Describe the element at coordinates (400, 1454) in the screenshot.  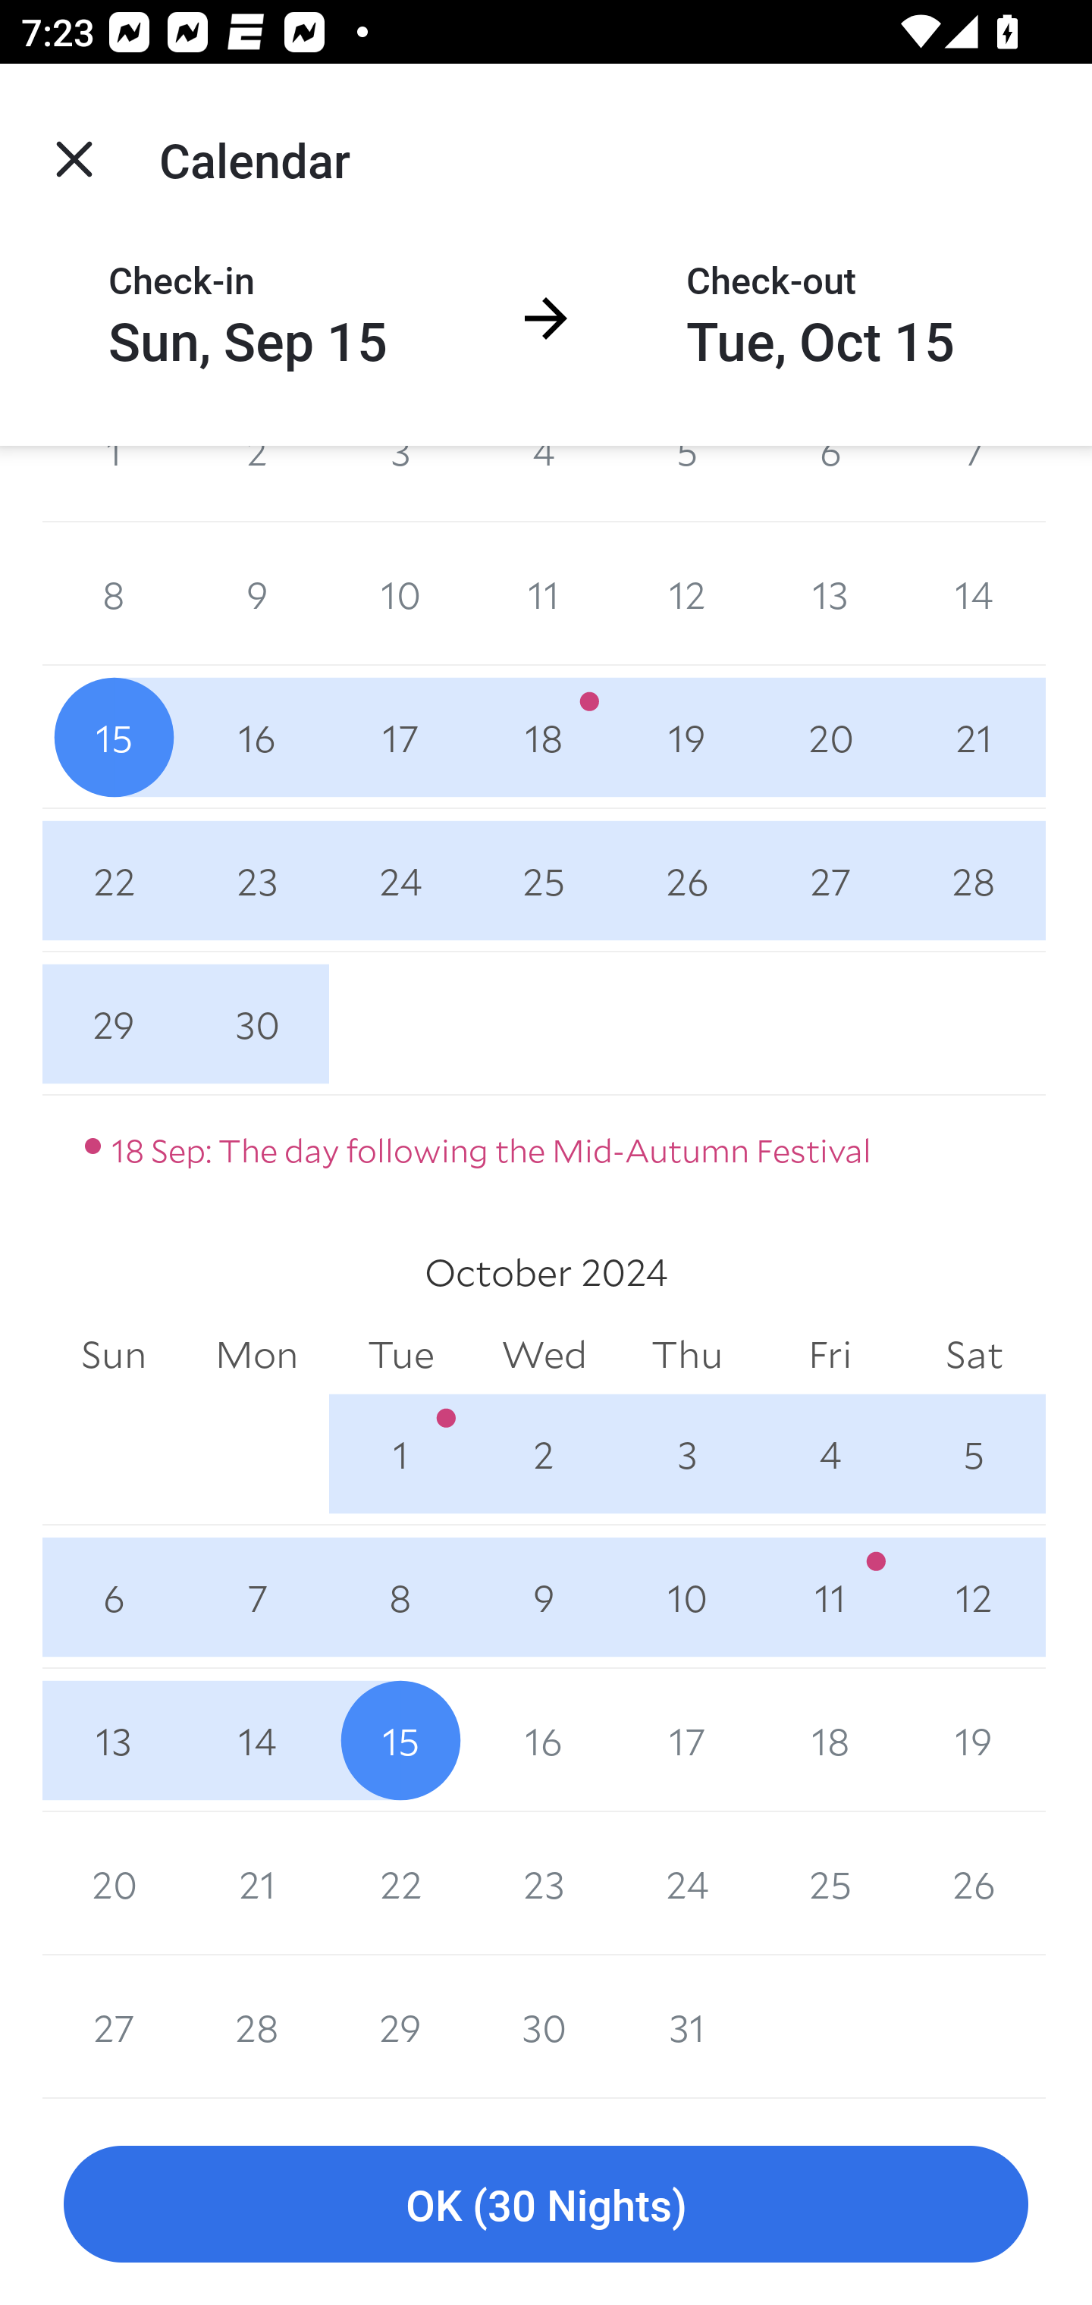
I see `1 1 October 2024` at that location.